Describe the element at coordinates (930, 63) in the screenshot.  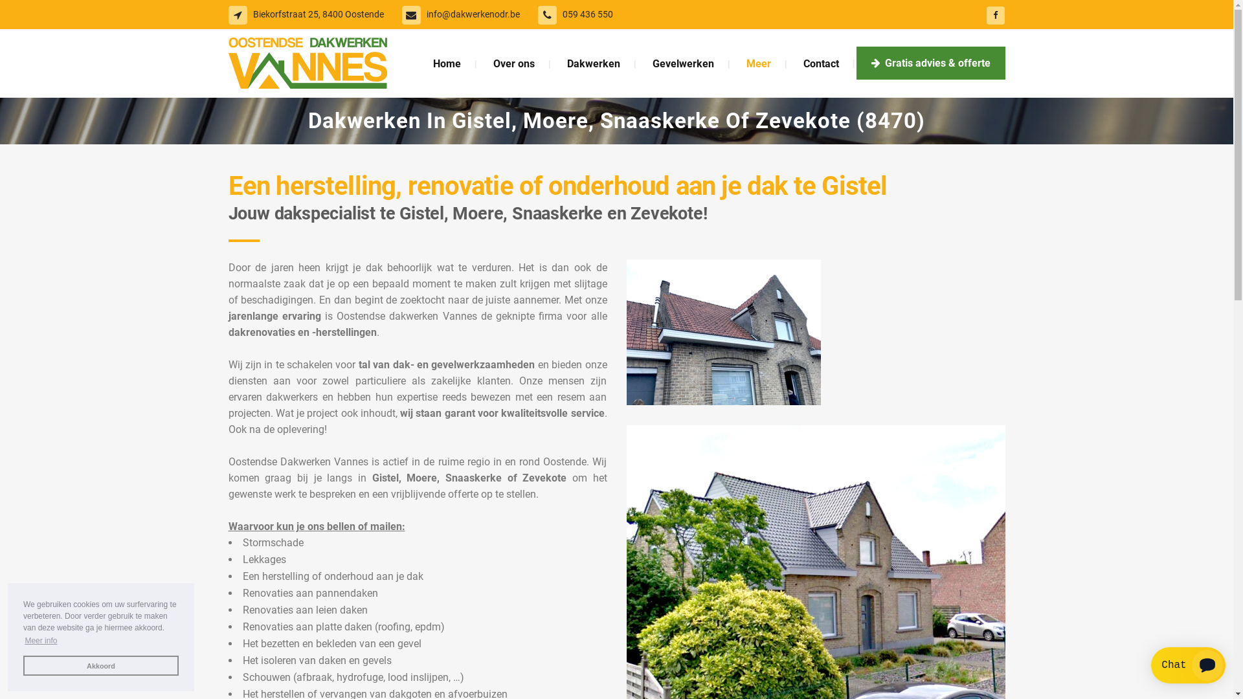
I see `Gratis advies & offerte` at that location.